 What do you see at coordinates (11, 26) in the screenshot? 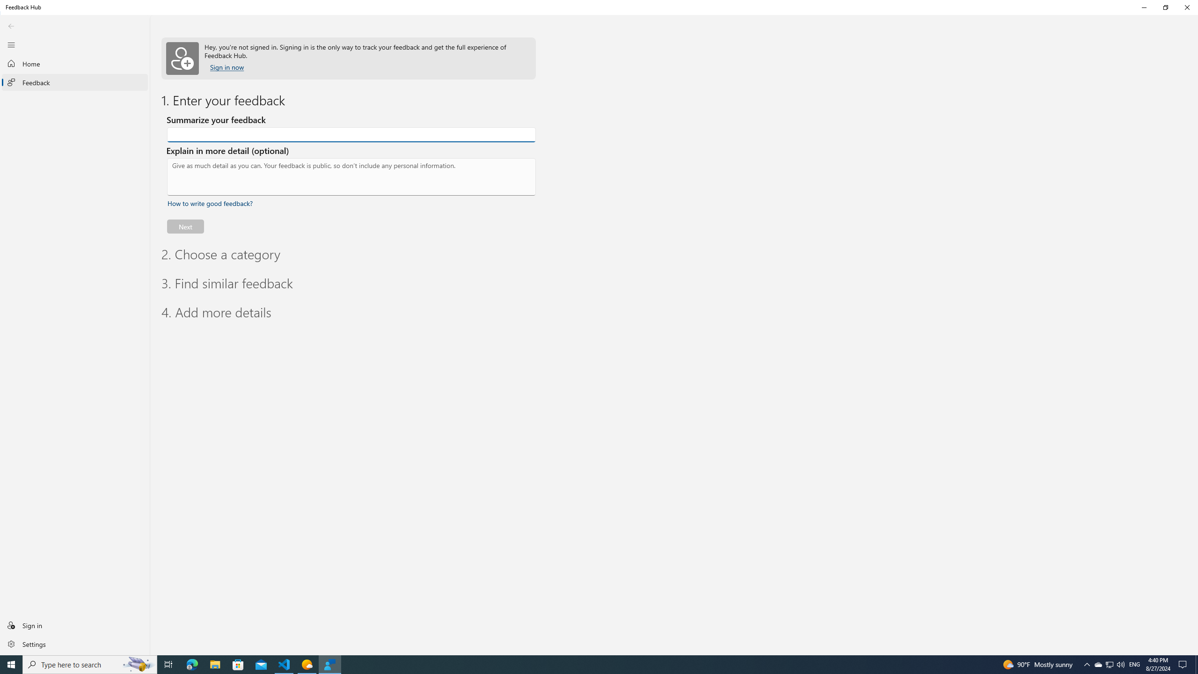
I see `Back` at bounding box center [11, 26].